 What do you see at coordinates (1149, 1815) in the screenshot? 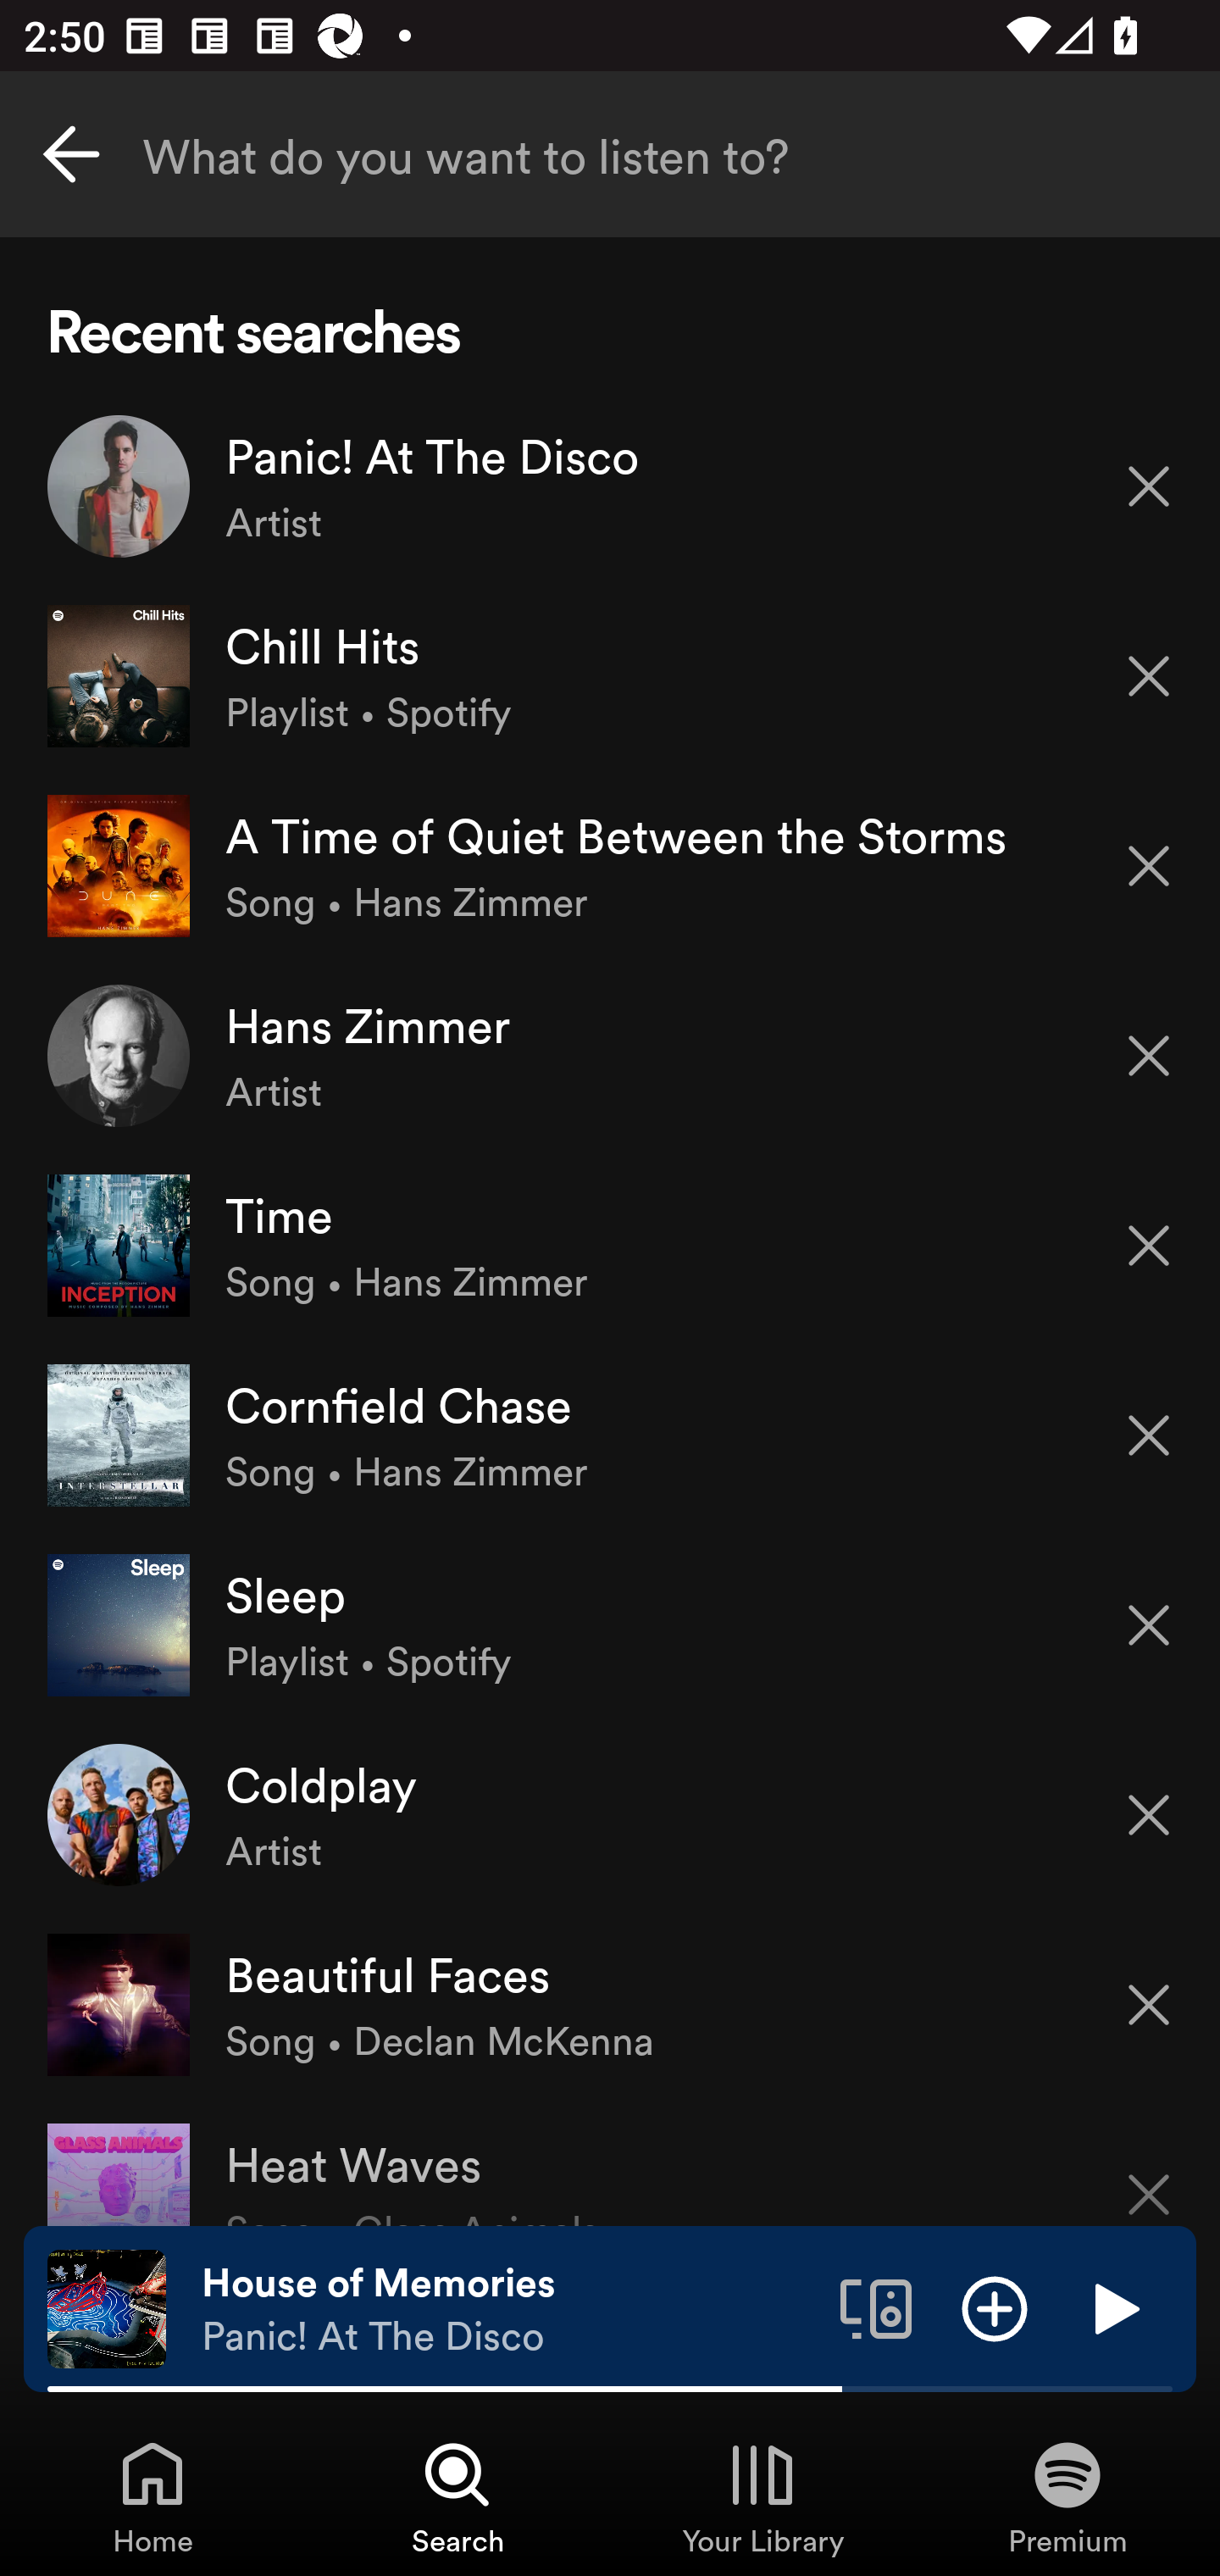
I see `Remove` at bounding box center [1149, 1815].